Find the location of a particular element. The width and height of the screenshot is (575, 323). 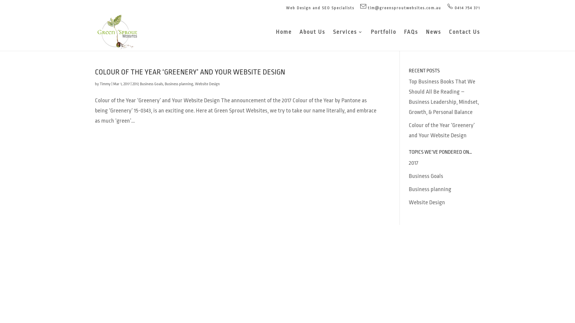

News is located at coordinates (434, 40).